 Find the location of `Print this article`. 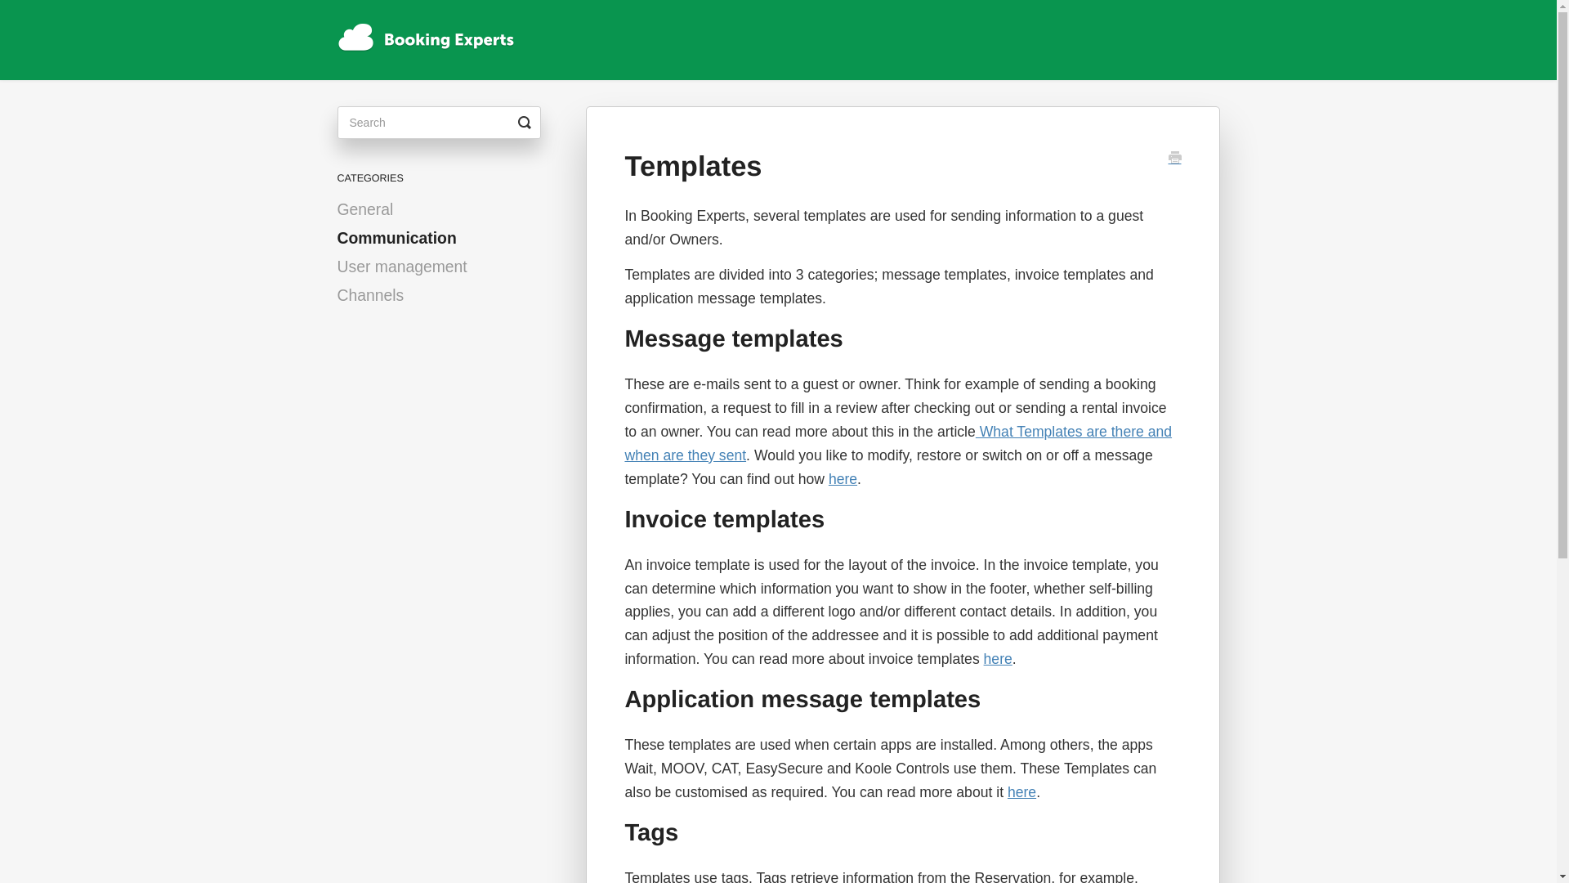

Print this article is located at coordinates (1175, 159).